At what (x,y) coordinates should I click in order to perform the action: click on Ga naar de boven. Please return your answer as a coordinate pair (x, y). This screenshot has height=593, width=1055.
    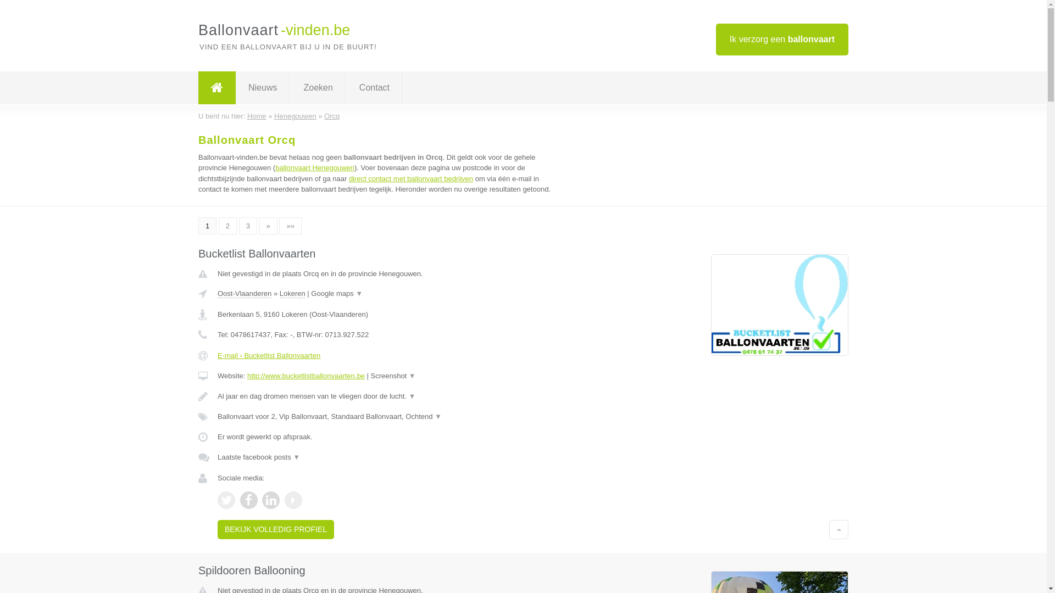
    Looking at the image, I should click on (839, 529).